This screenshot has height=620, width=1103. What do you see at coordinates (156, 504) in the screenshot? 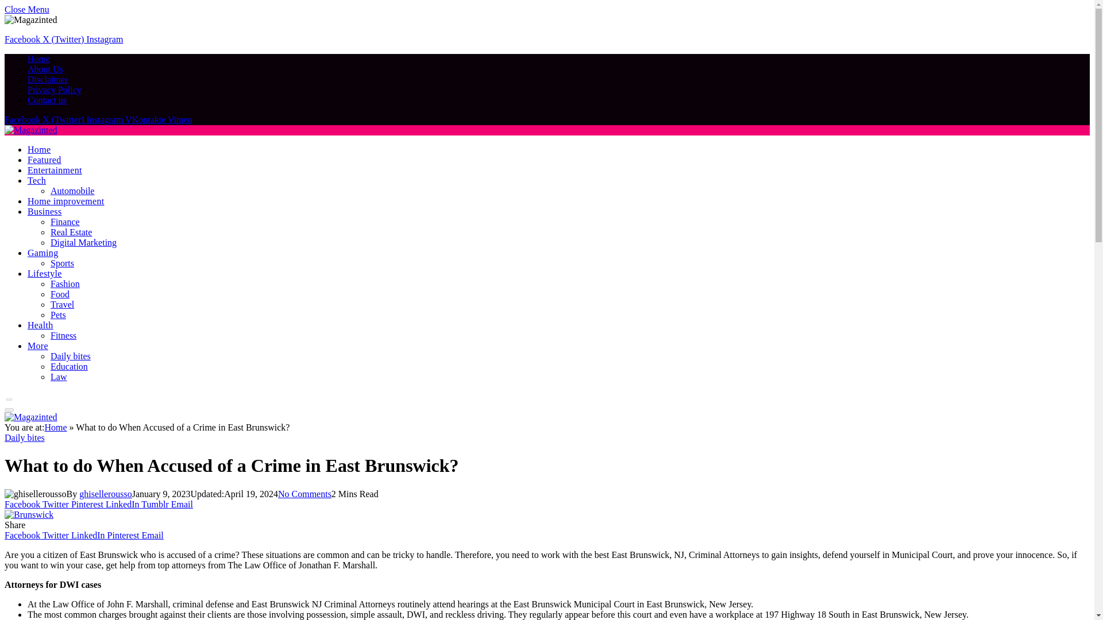
I see `Share on Tumblr` at bounding box center [156, 504].